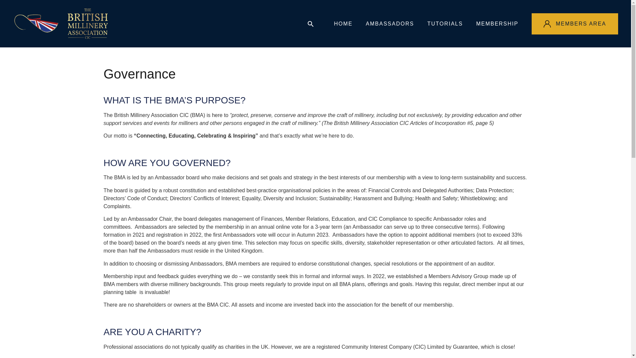  What do you see at coordinates (575, 24) in the screenshot?
I see `MEMBERS AREA` at bounding box center [575, 24].